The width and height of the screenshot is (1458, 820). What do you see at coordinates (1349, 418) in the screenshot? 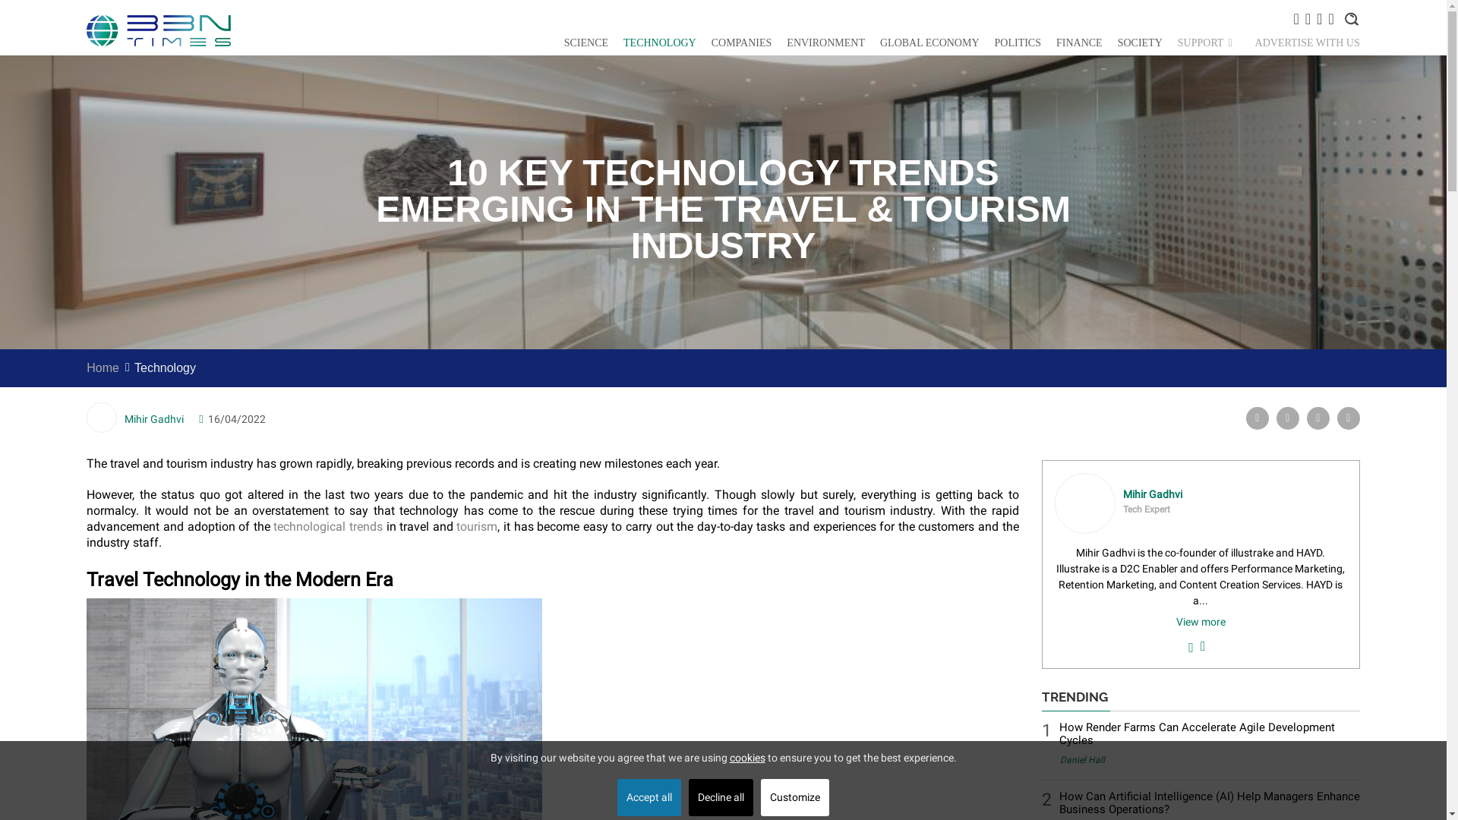
I see `Share by Email` at bounding box center [1349, 418].